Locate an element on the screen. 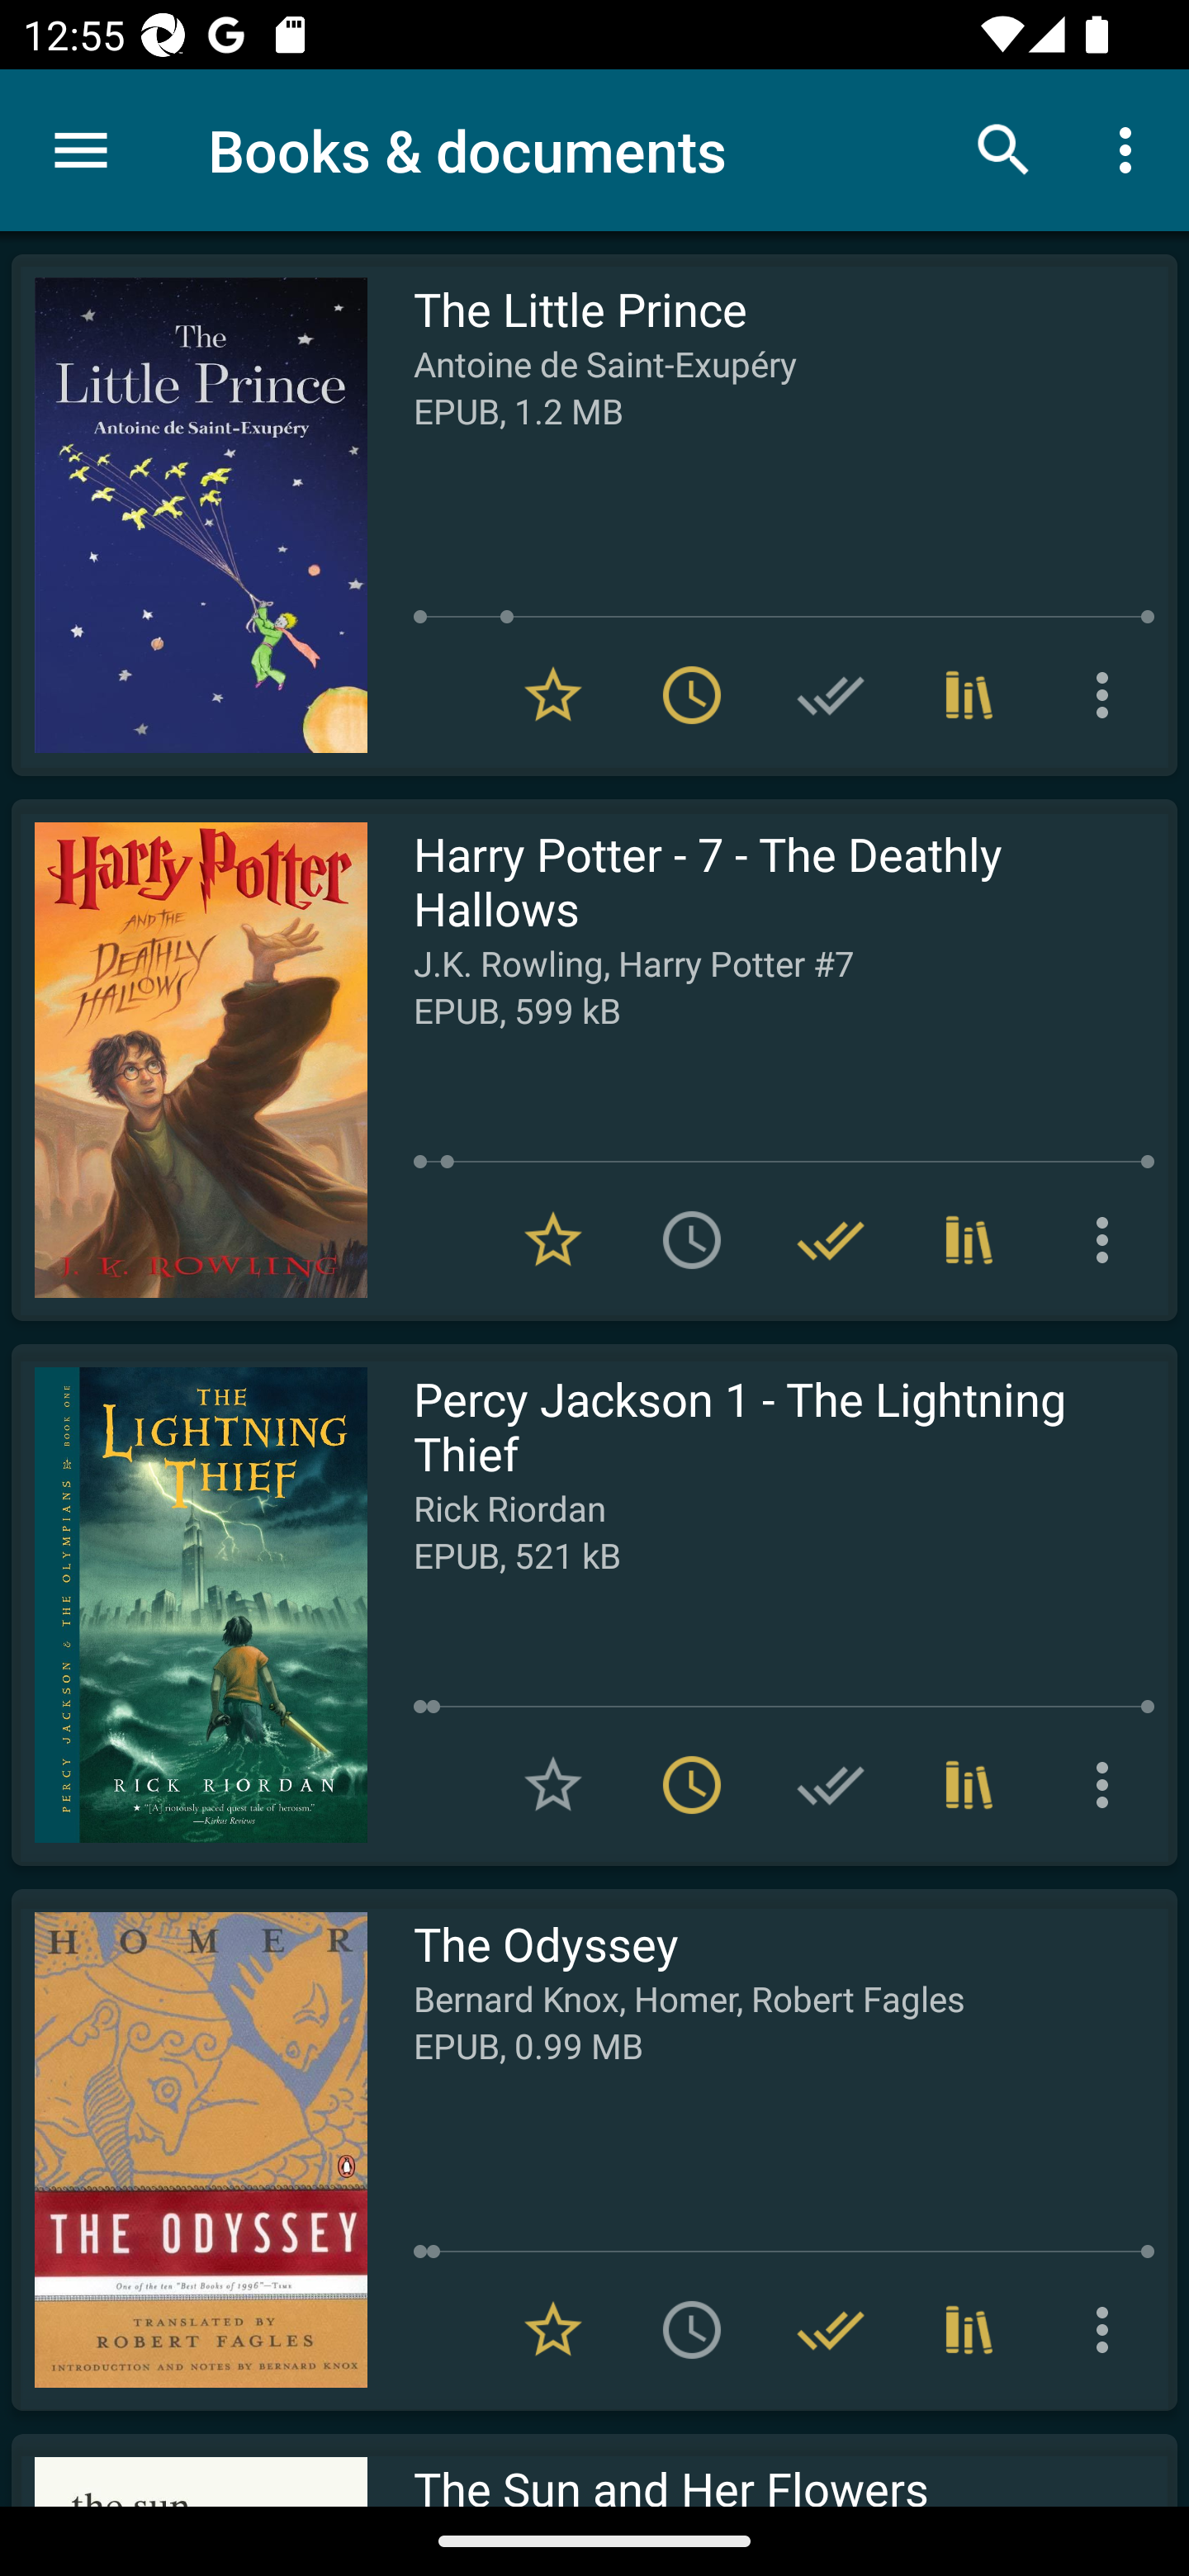 The width and height of the screenshot is (1189, 2576). Remove from To read is located at coordinates (692, 1785).